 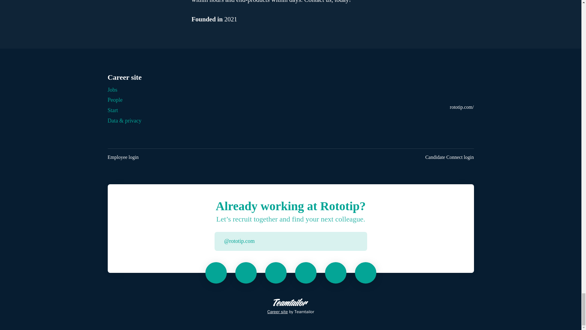 What do you see at coordinates (306, 273) in the screenshot?
I see `Onur Ozturk` at bounding box center [306, 273].